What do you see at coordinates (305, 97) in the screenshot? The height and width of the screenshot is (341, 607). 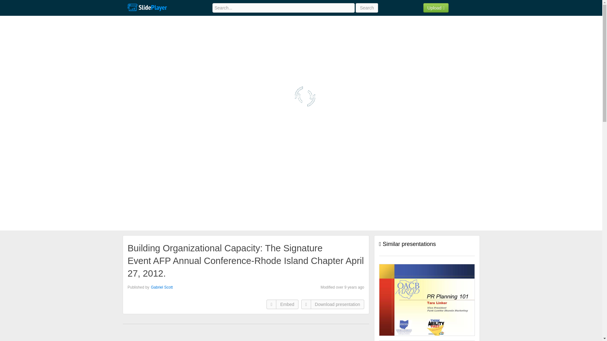 I see `Presentation is loading. Please wait.` at bounding box center [305, 97].